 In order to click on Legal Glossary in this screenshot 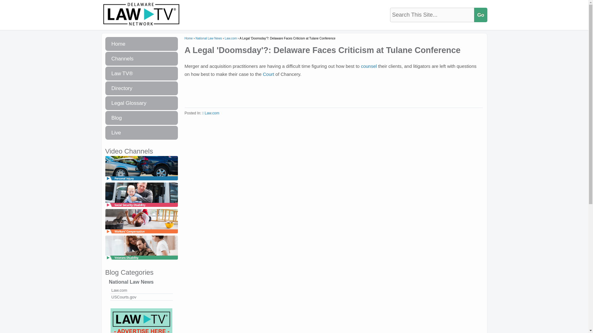, I will do `click(141, 103)`.